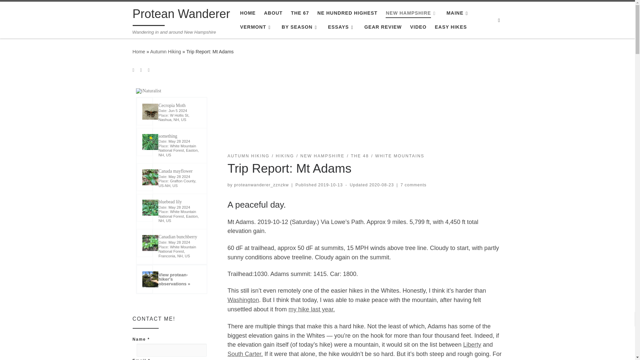 Image resolution: width=640 pixels, height=360 pixels. Describe the element at coordinates (451, 27) in the screenshot. I see `EASY HIKES` at that location.